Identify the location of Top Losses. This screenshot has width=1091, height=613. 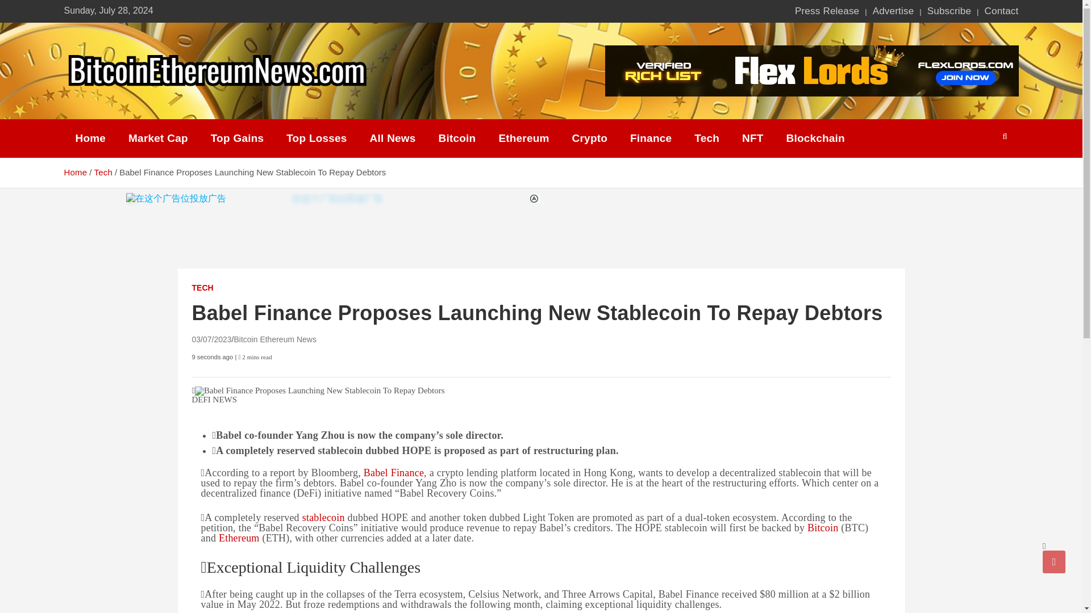
(316, 138).